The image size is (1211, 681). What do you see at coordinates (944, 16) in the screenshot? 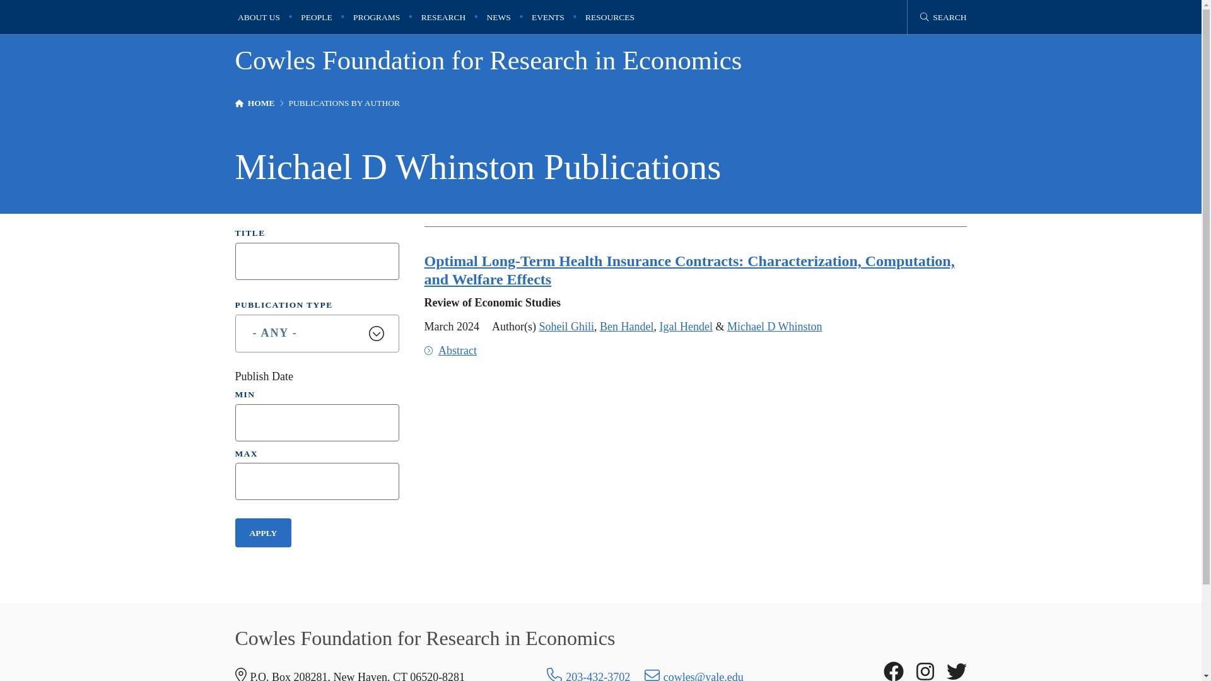
I see `SEARCH` at bounding box center [944, 16].